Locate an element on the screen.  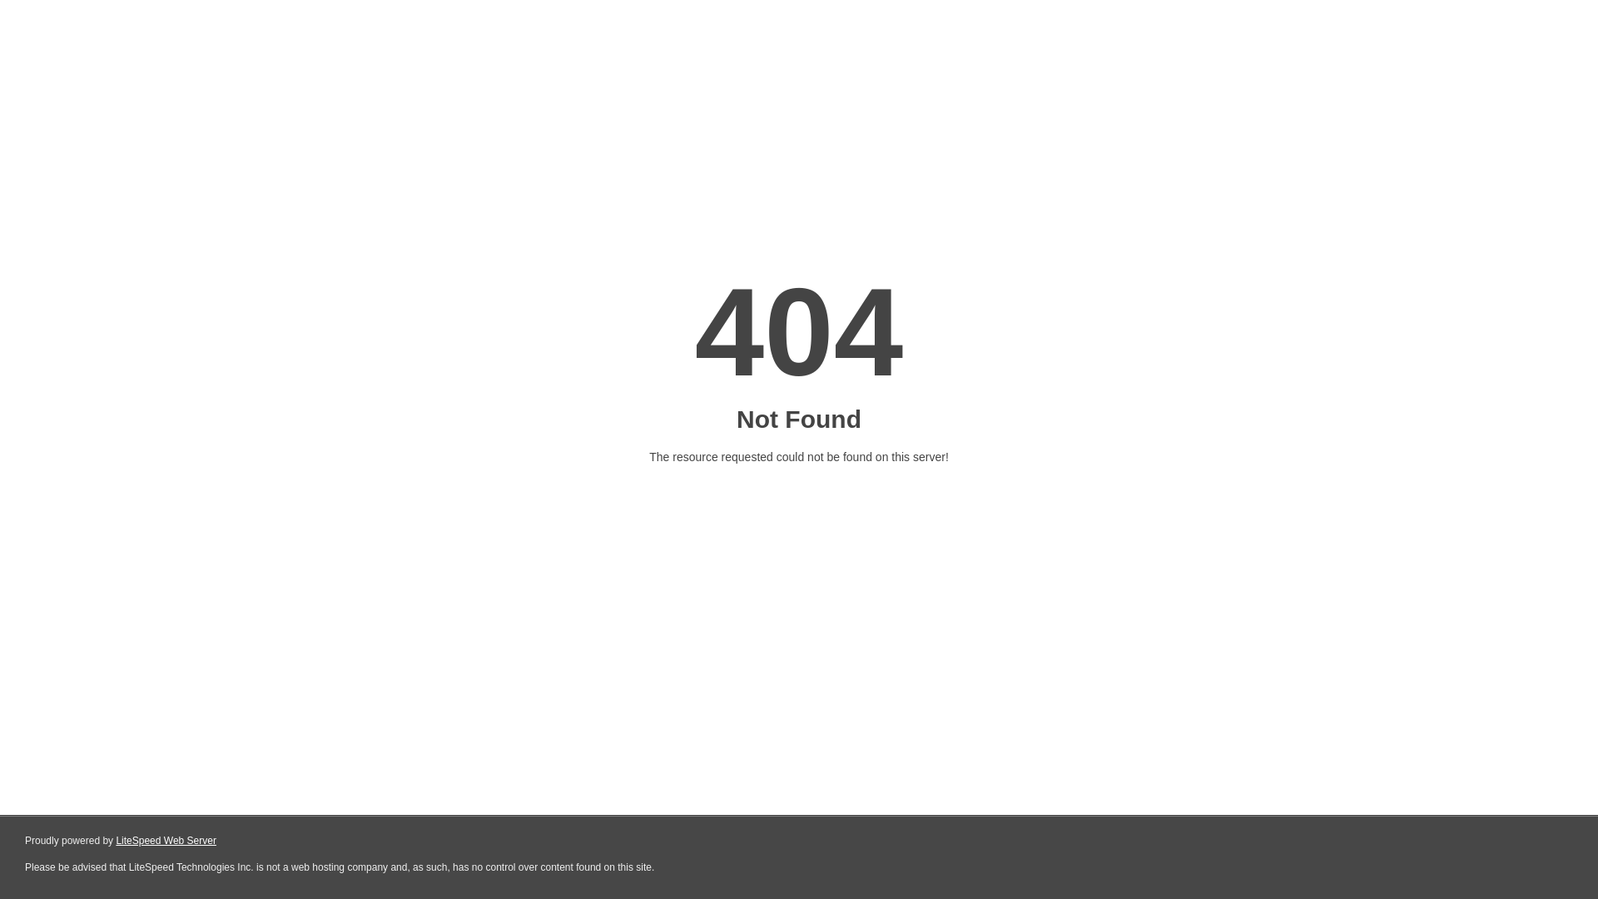
LiteSpeed Web Server is located at coordinates (166, 841).